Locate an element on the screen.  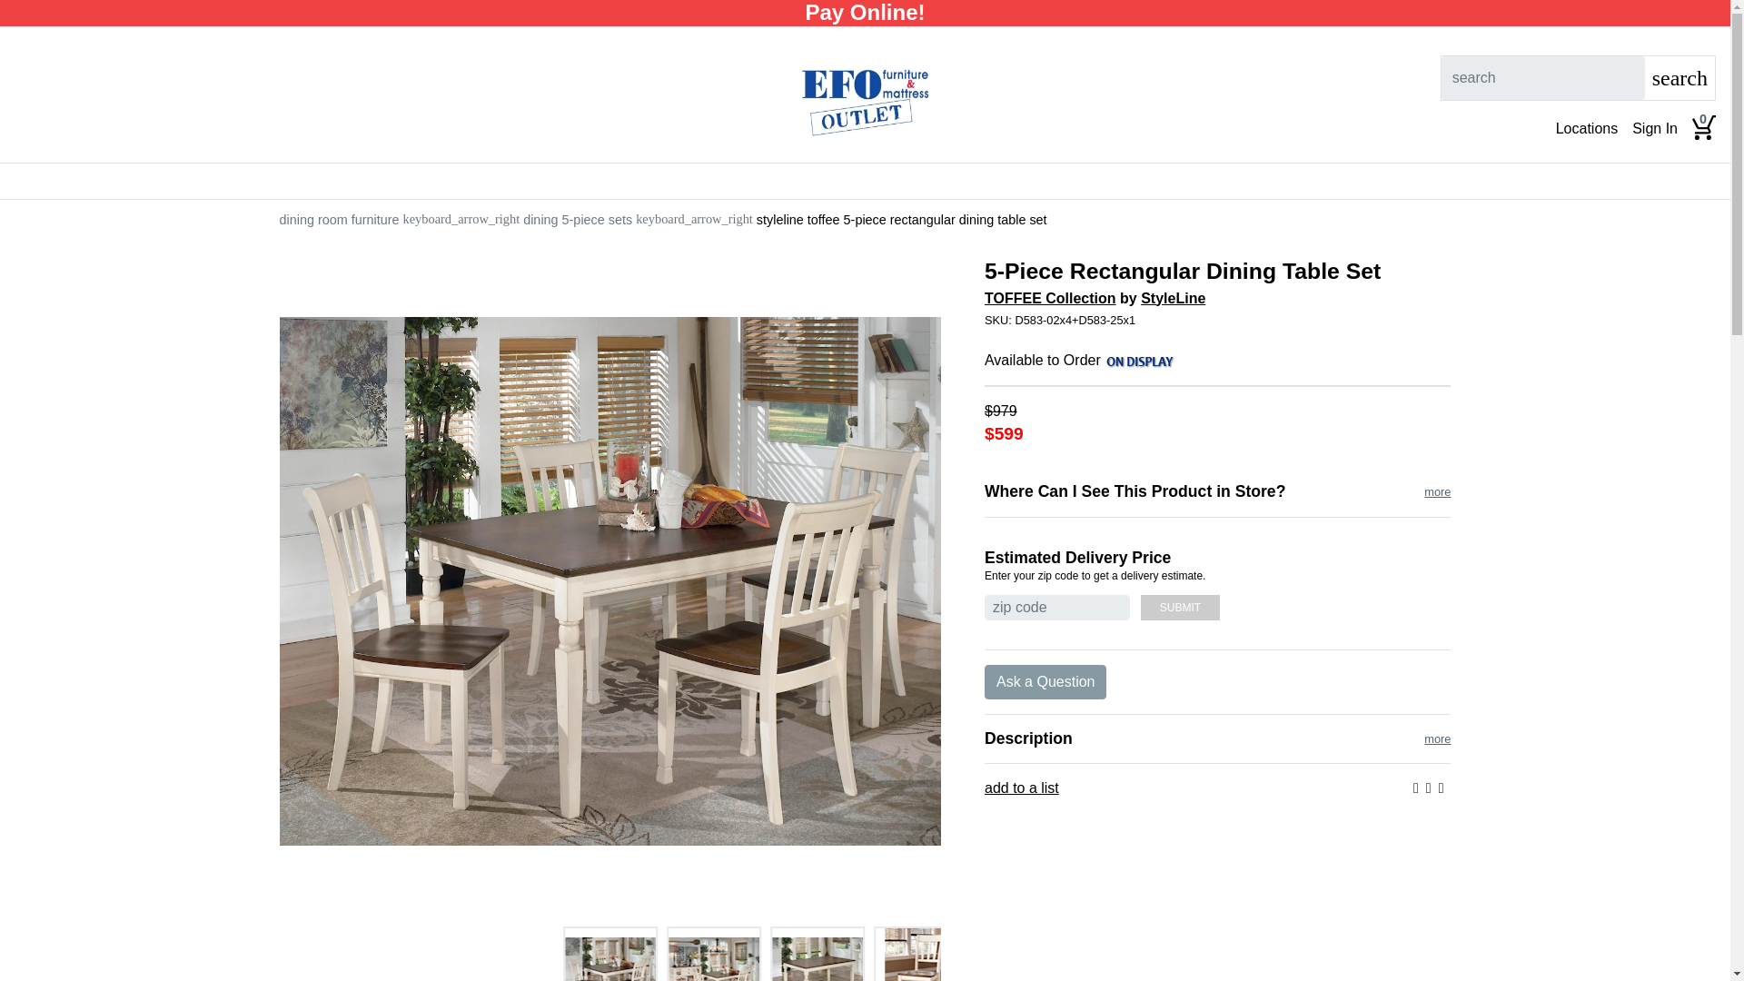
Sign In is located at coordinates (1655, 129).